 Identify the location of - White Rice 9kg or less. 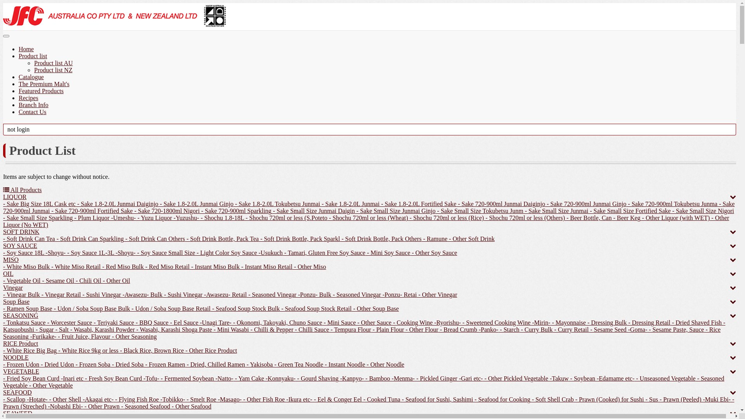
(88, 351).